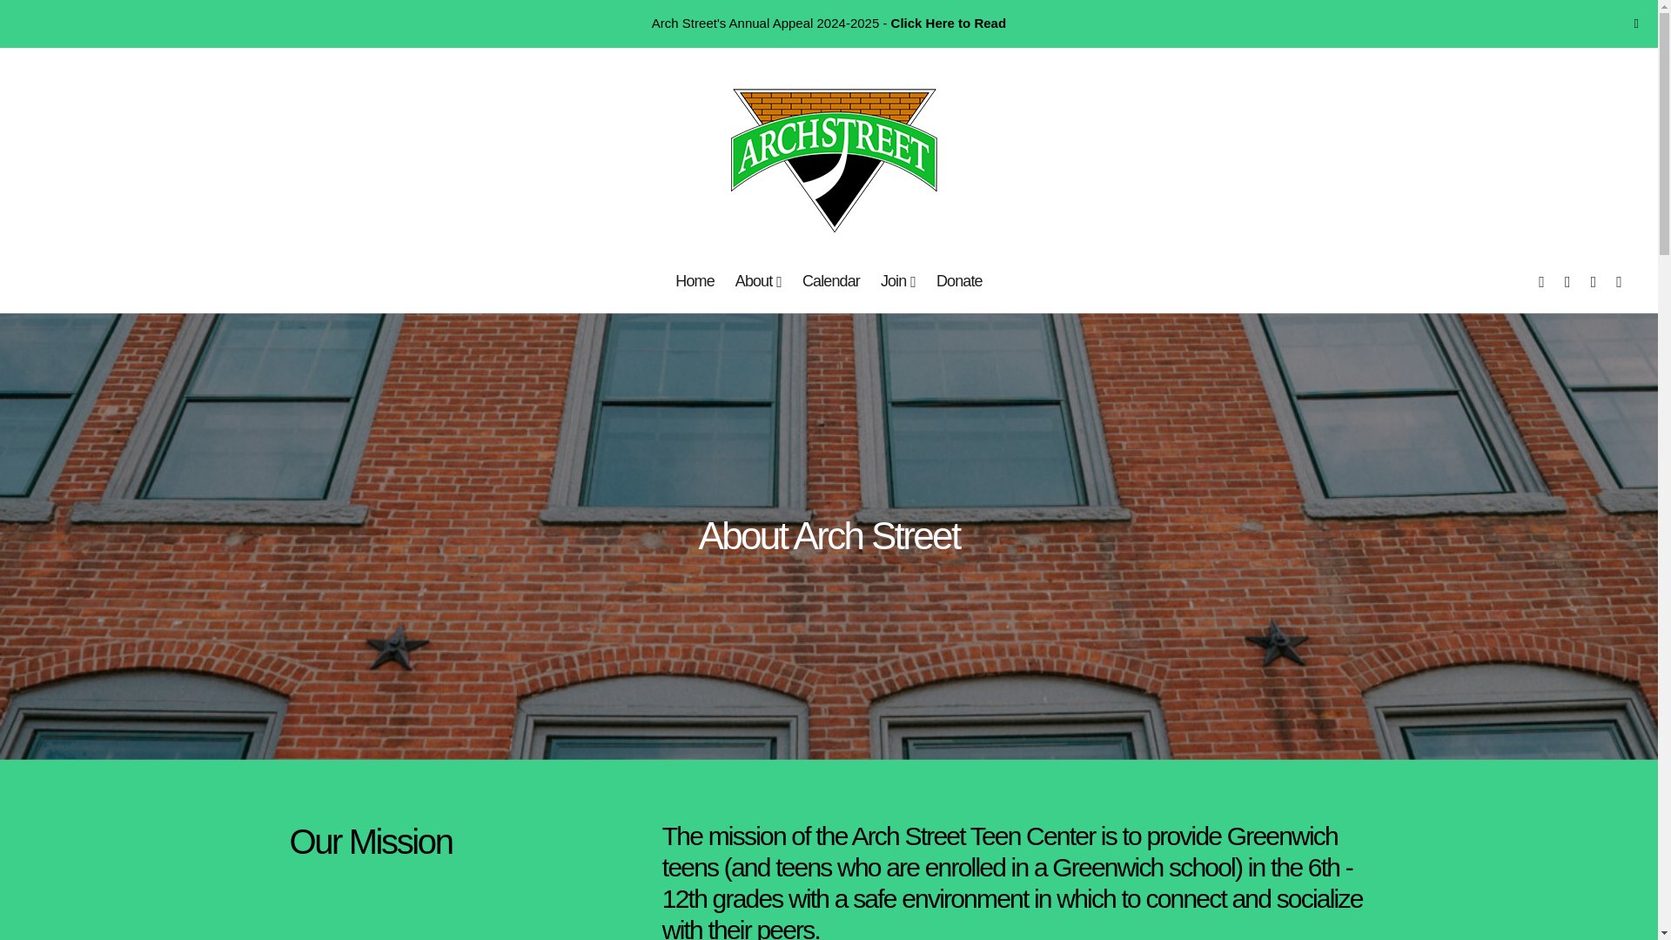  What do you see at coordinates (829, 23) in the screenshot?
I see `Arch Street's Annual Appeal 2024-2025 - Click Here to Read` at bounding box center [829, 23].